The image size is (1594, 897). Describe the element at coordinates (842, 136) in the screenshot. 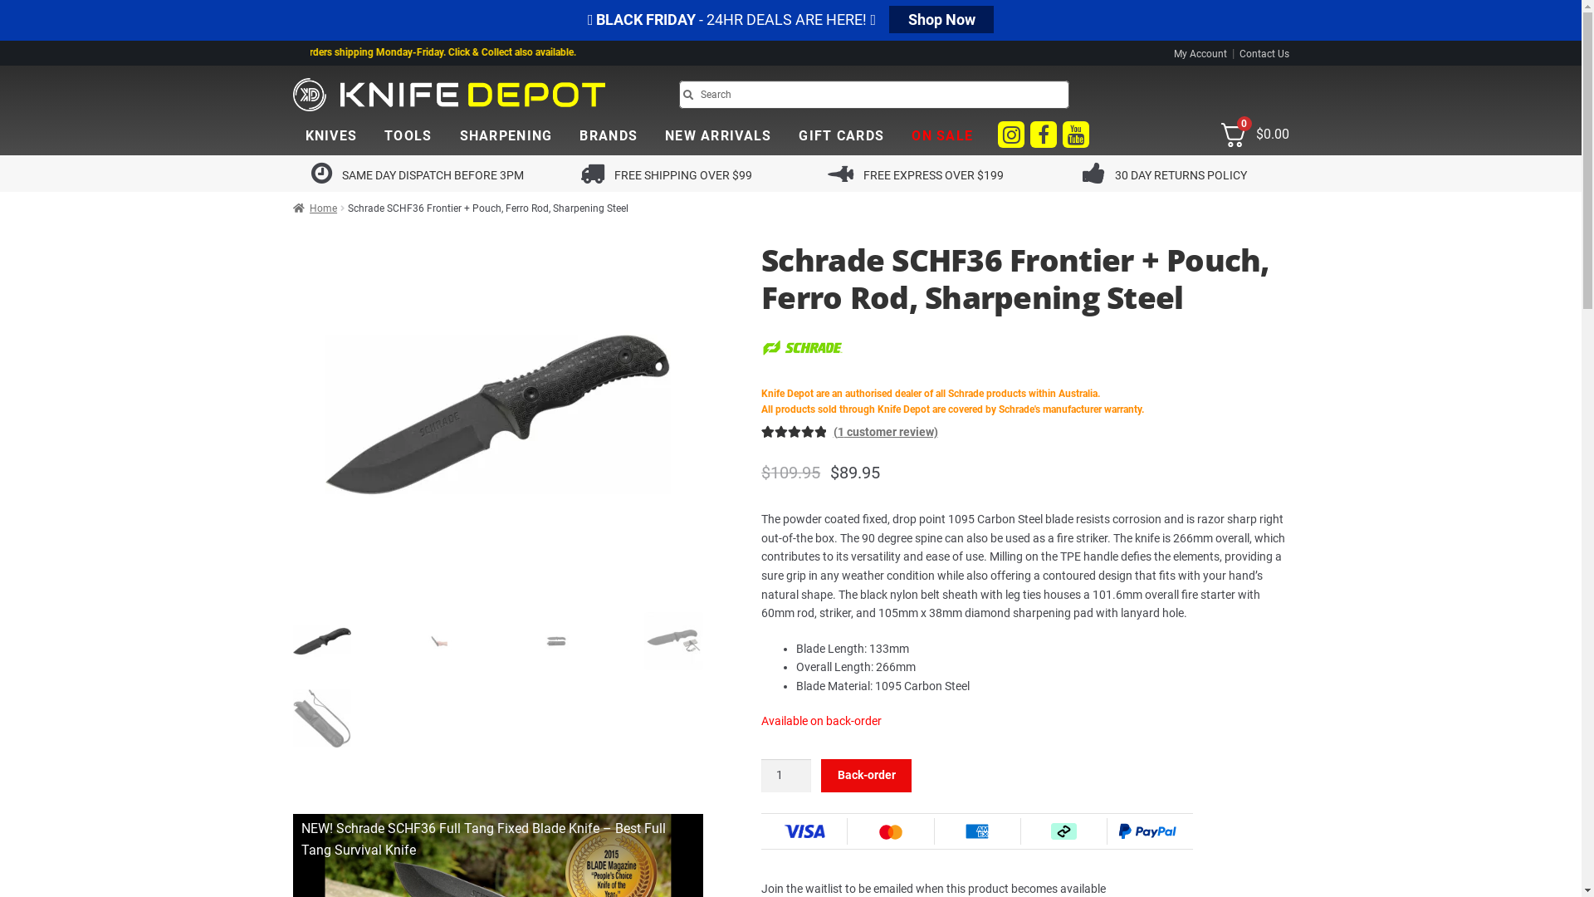

I see `GIFT CARDS` at that location.